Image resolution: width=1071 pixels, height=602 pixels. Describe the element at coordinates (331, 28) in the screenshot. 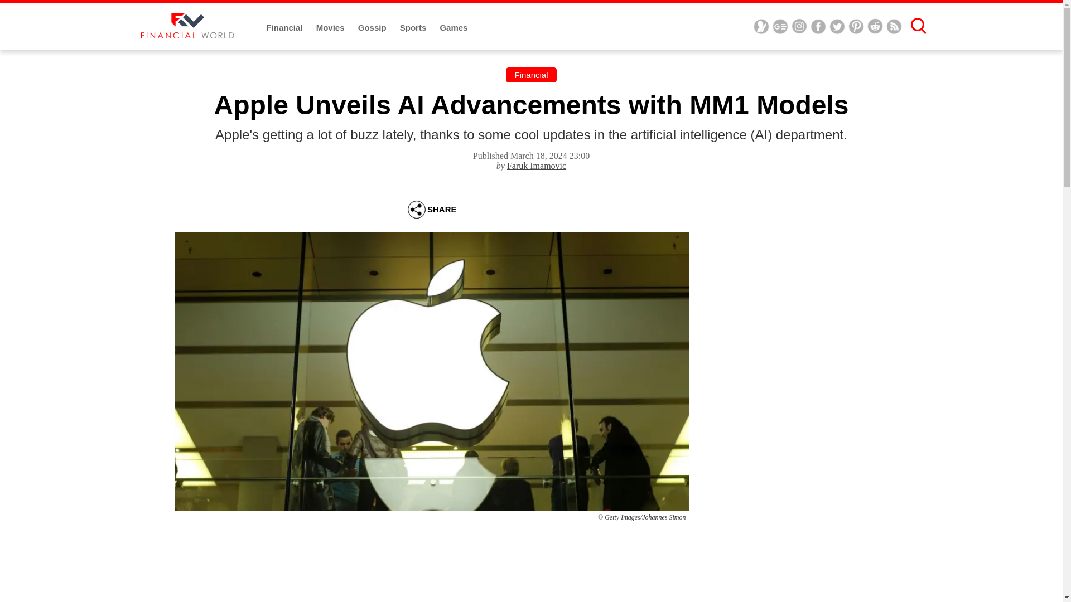

I see `Movies` at that location.